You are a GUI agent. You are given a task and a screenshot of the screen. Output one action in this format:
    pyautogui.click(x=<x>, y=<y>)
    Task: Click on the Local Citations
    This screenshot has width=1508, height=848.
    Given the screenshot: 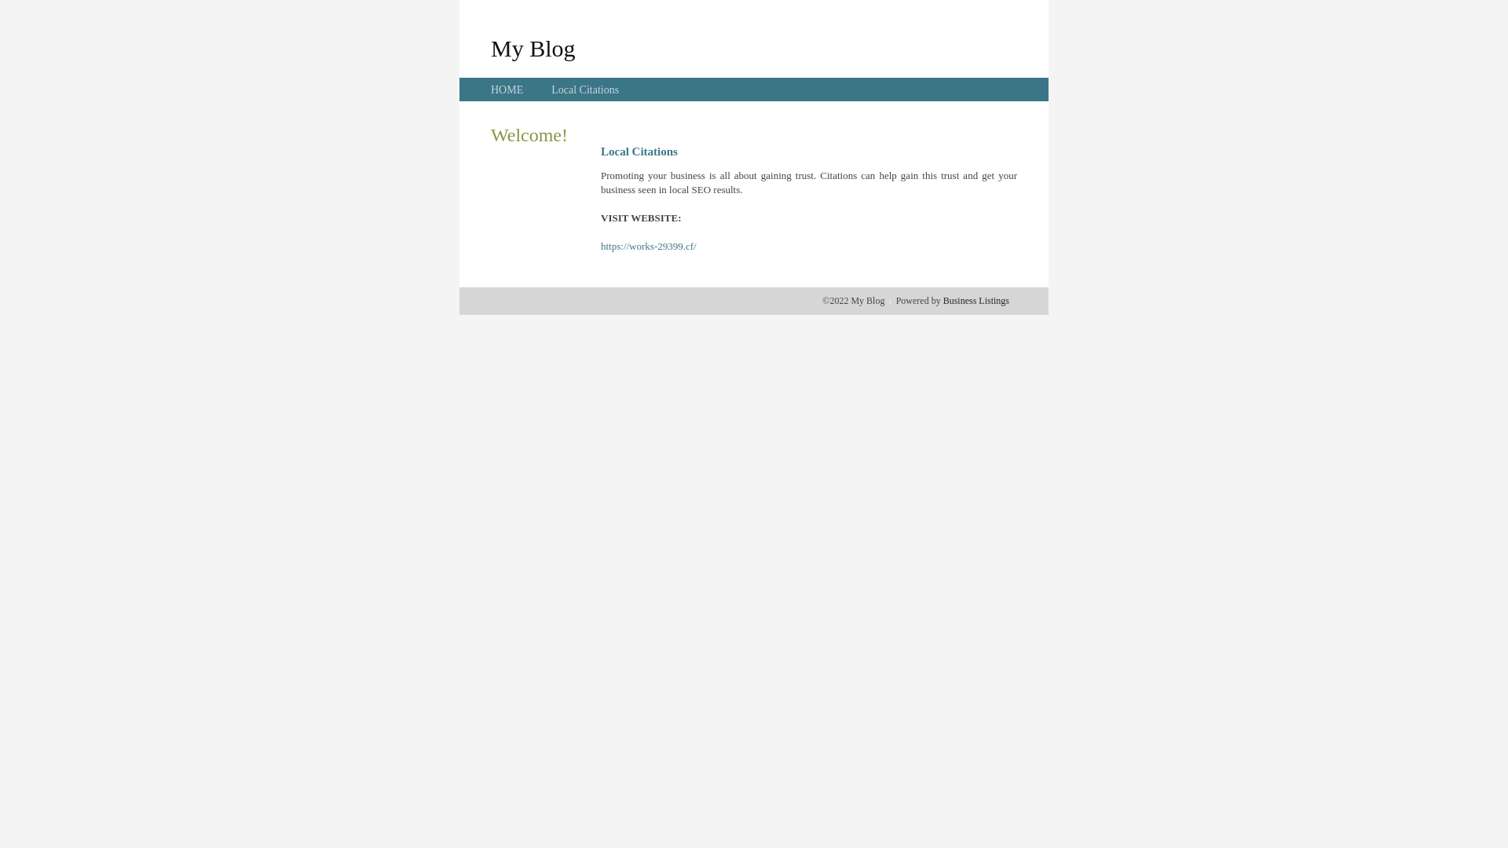 What is the action you would take?
    pyautogui.click(x=585, y=90)
    